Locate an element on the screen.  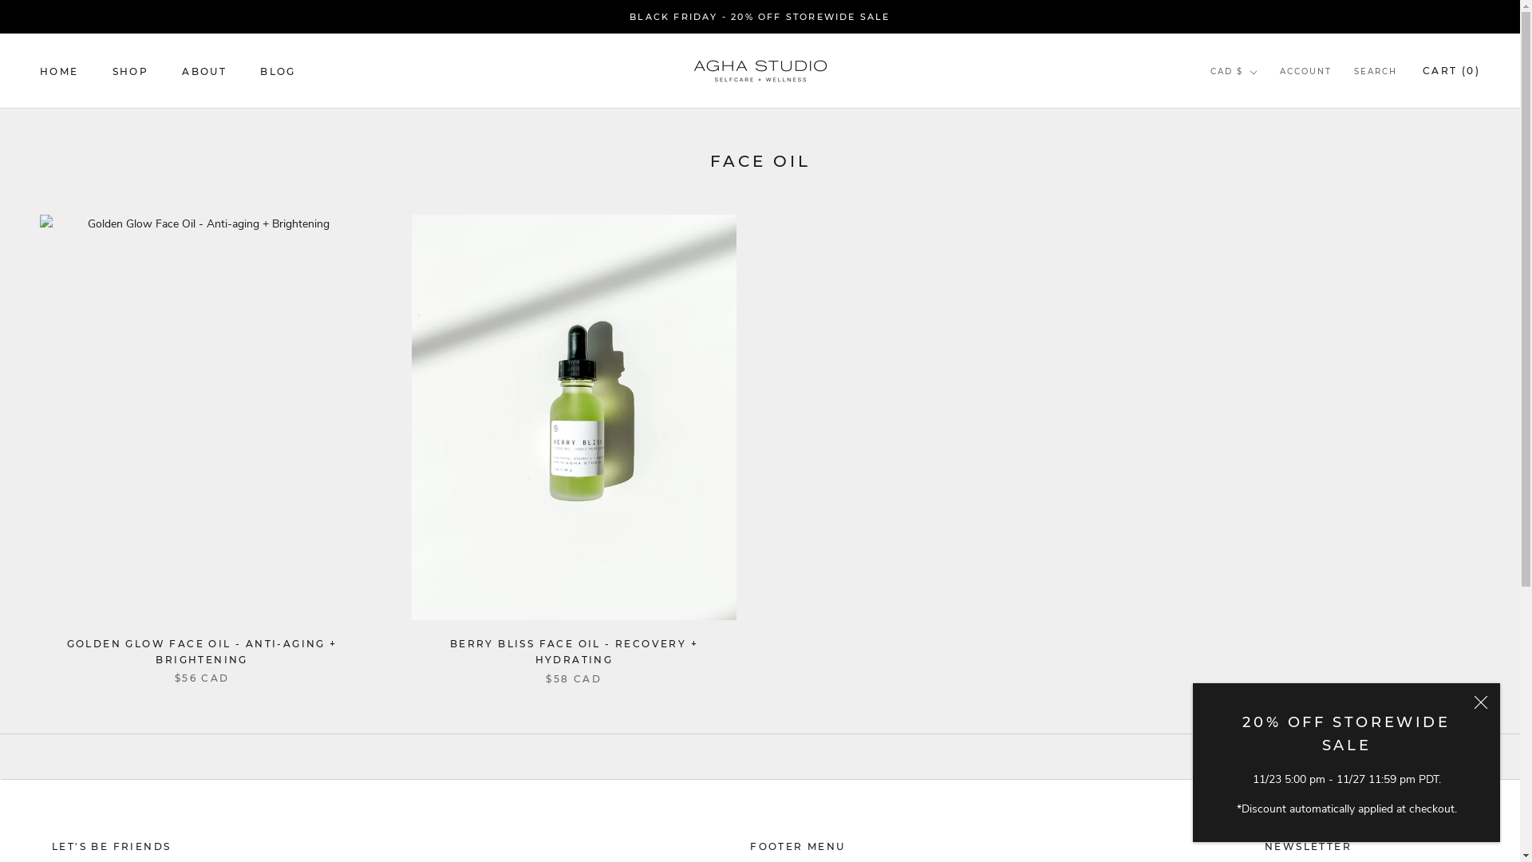
USD is located at coordinates (1253, 126).